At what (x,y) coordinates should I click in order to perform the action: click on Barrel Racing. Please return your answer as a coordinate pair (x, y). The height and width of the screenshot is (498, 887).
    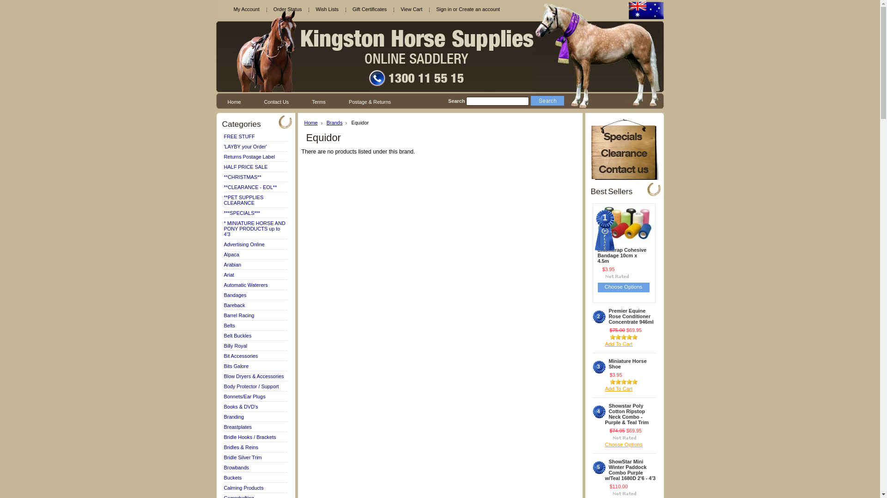
    Looking at the image, I should click on (239, 315).